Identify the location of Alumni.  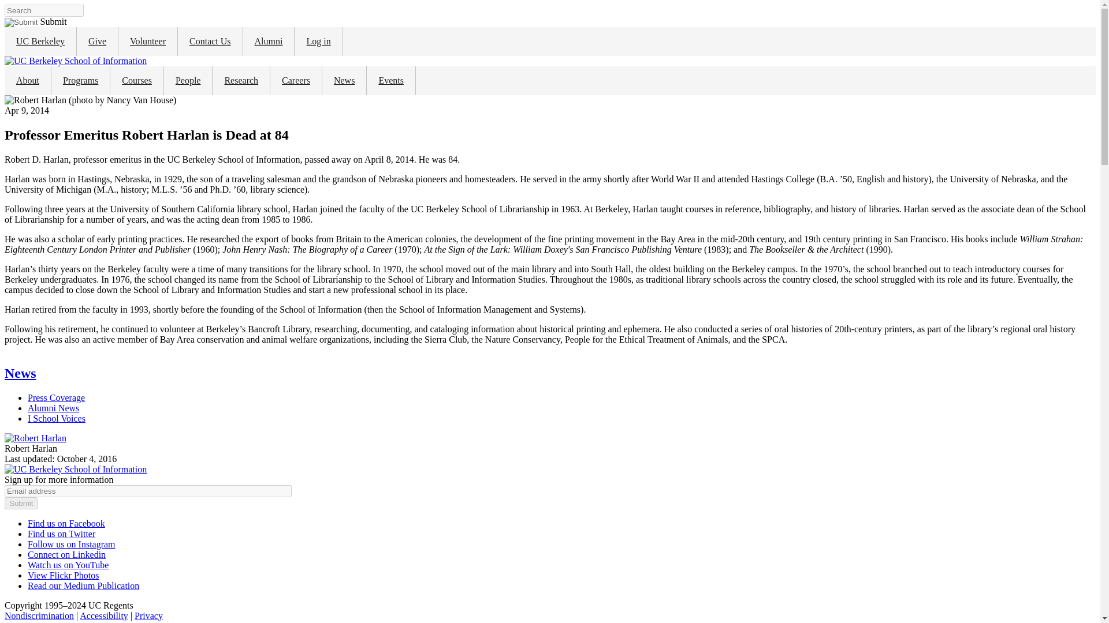
(269, 42).